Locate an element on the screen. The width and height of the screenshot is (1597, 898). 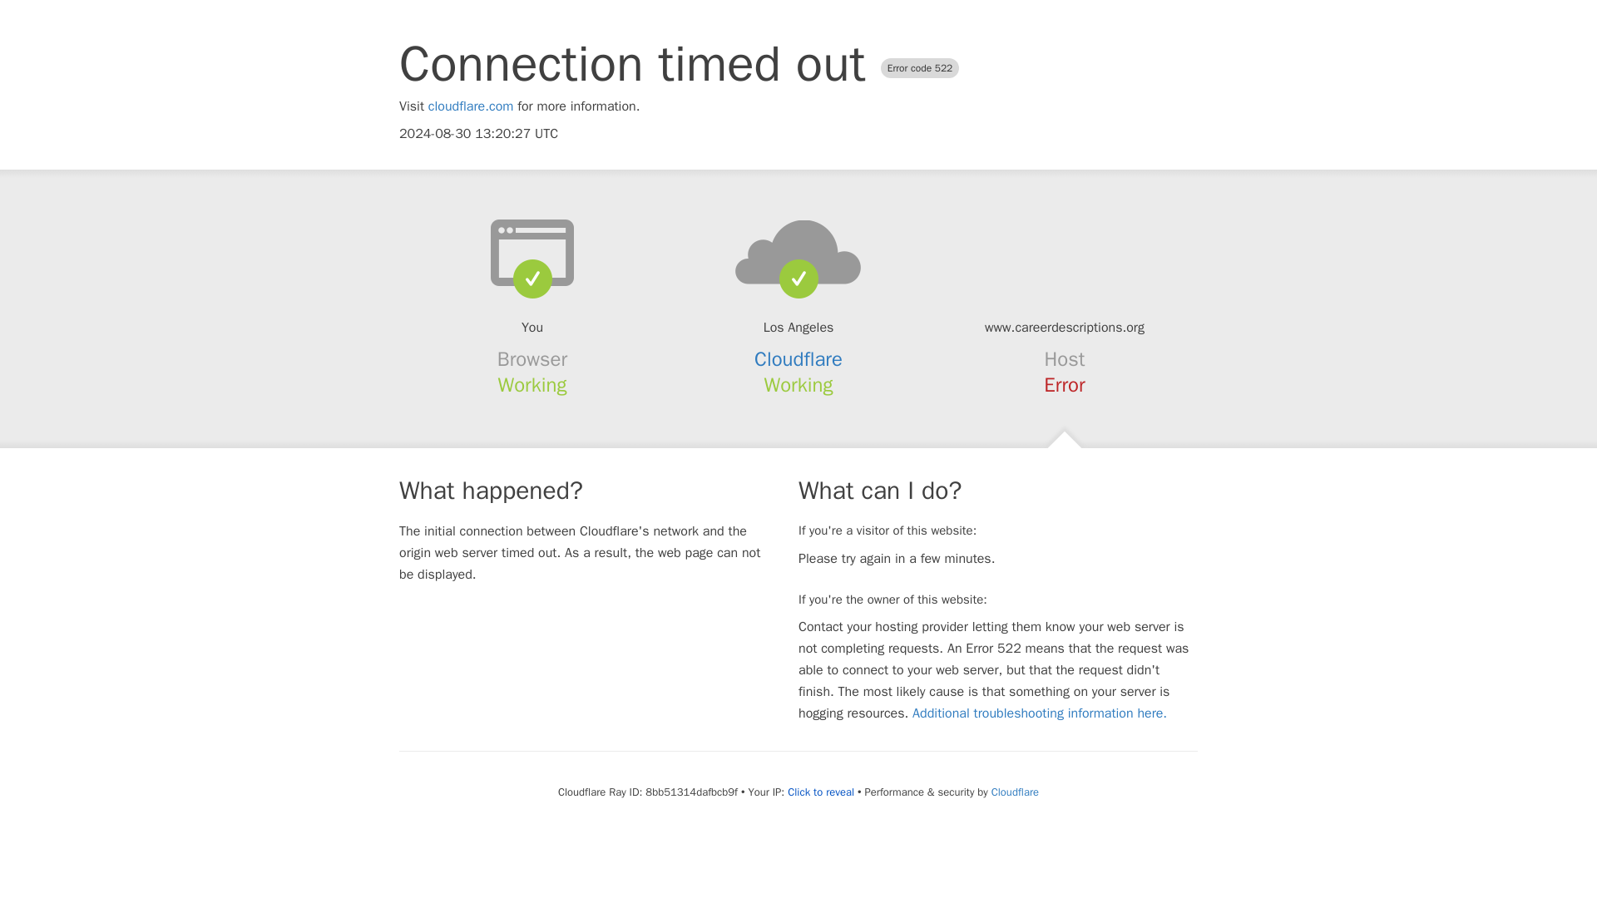
Cloudflare is located at coordinates (798, 359).